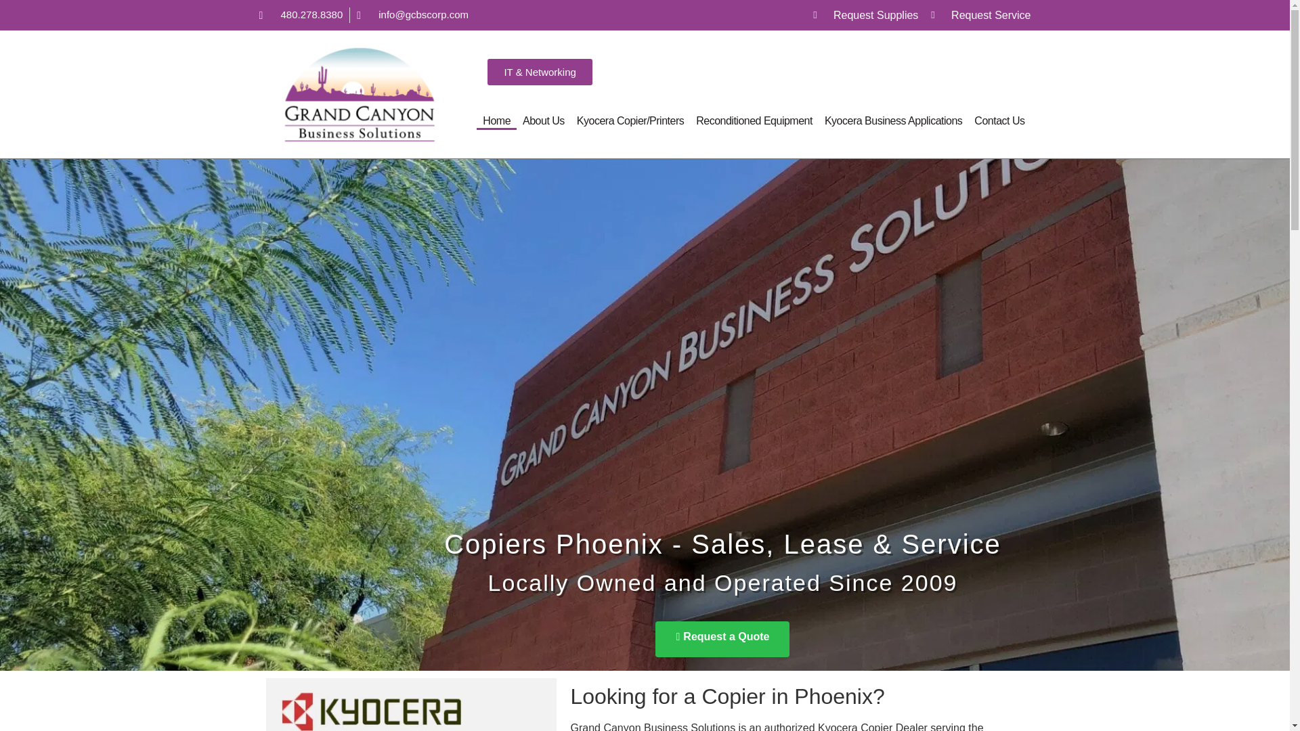  What do you see at coordinates (999, 121) in the screenshot?
I see `Contact Us` at bounding box center [999, 121].